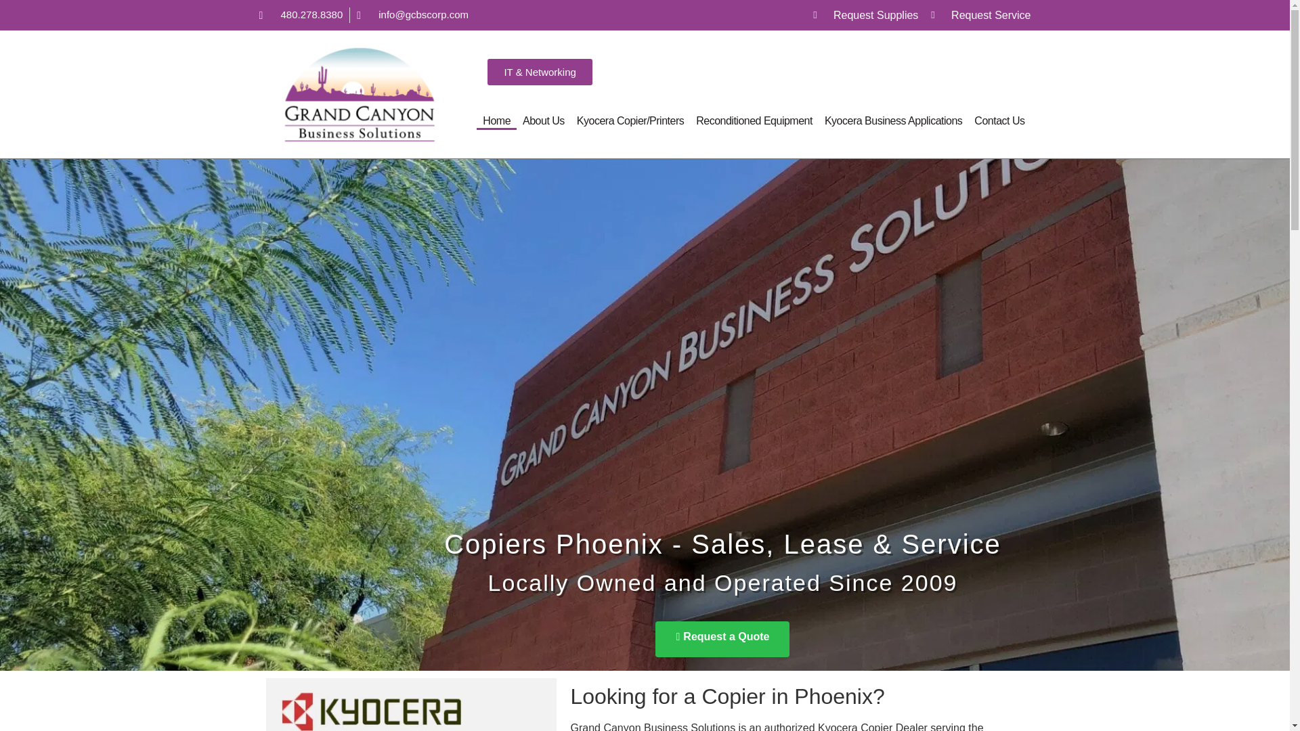  What do you see at coordinates (999, 121) in the screenshot?
I see `Contact Us` at bounding box center [999, 121].